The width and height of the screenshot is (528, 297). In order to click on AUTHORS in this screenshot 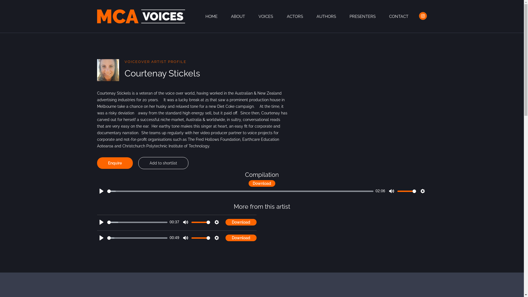, I will do `click(326, 16)`.